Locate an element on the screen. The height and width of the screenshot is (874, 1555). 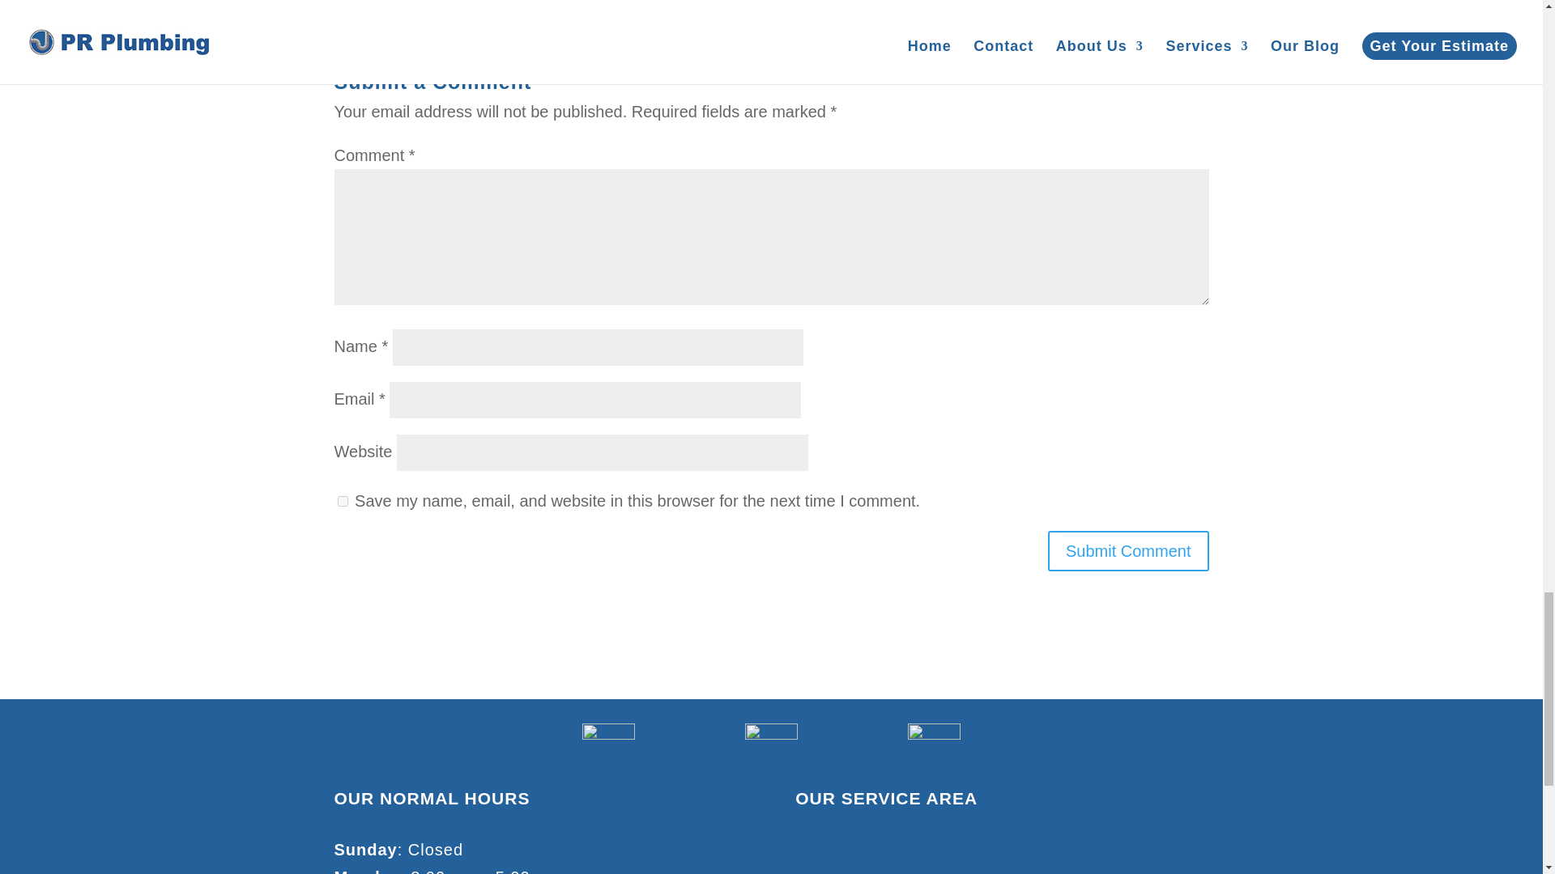
yes is located at coordinates (342, 502).